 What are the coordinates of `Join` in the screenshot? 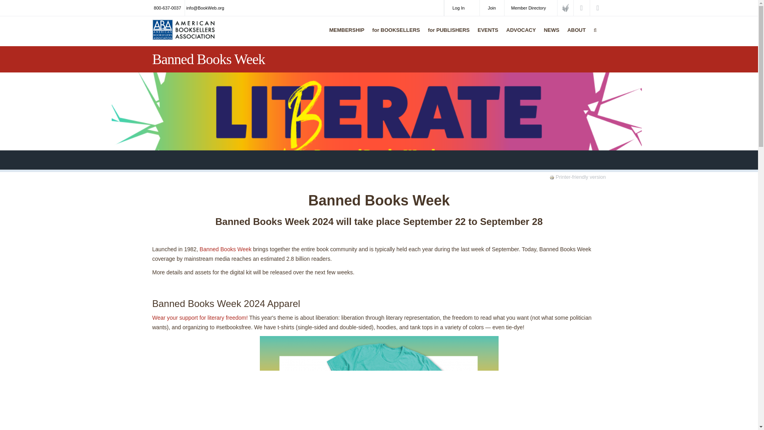 It's located at (492, 8).